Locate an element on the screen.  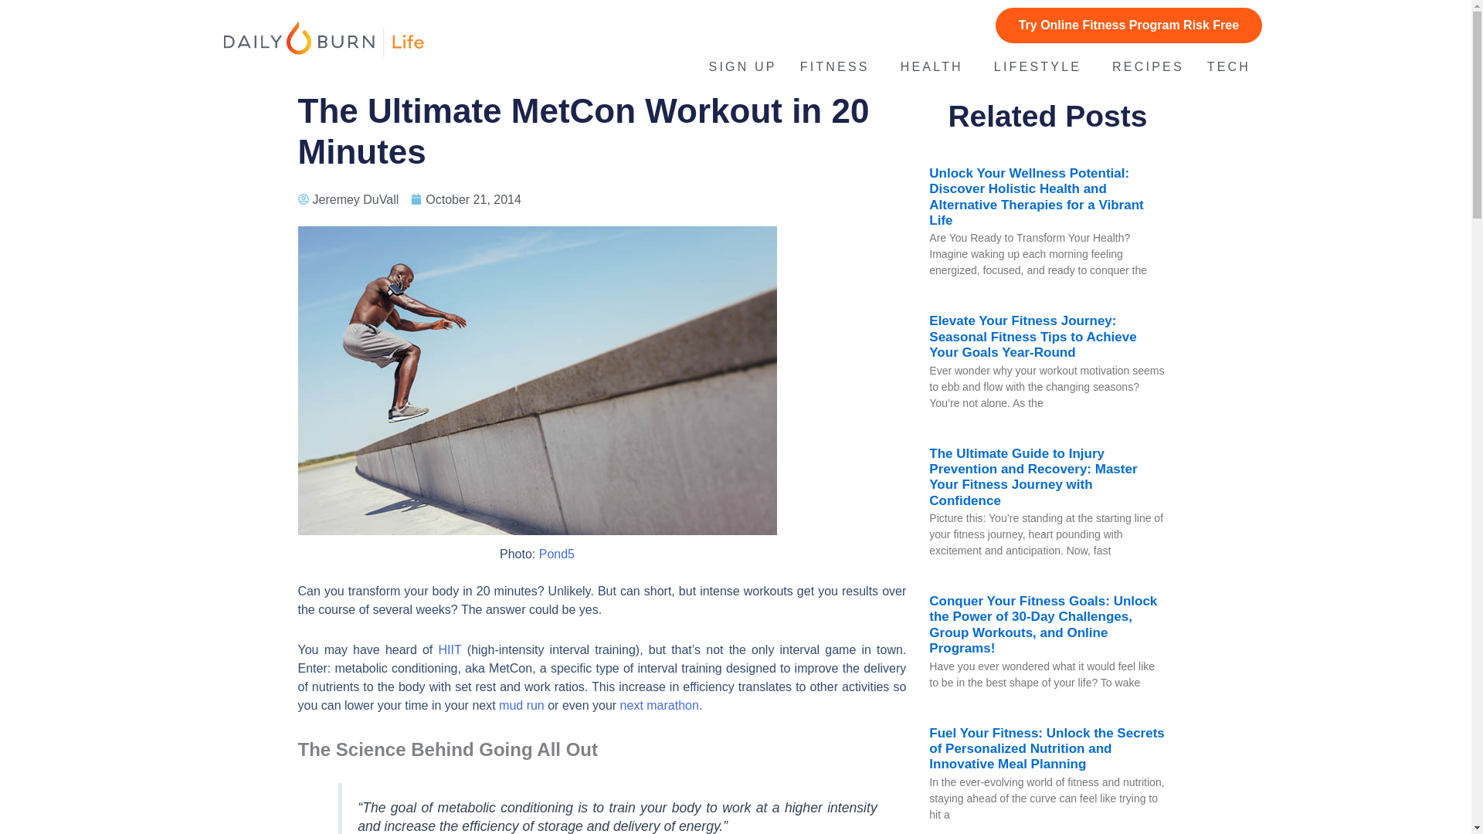
LIFESTYLE is located at coordinates (1041, 66).